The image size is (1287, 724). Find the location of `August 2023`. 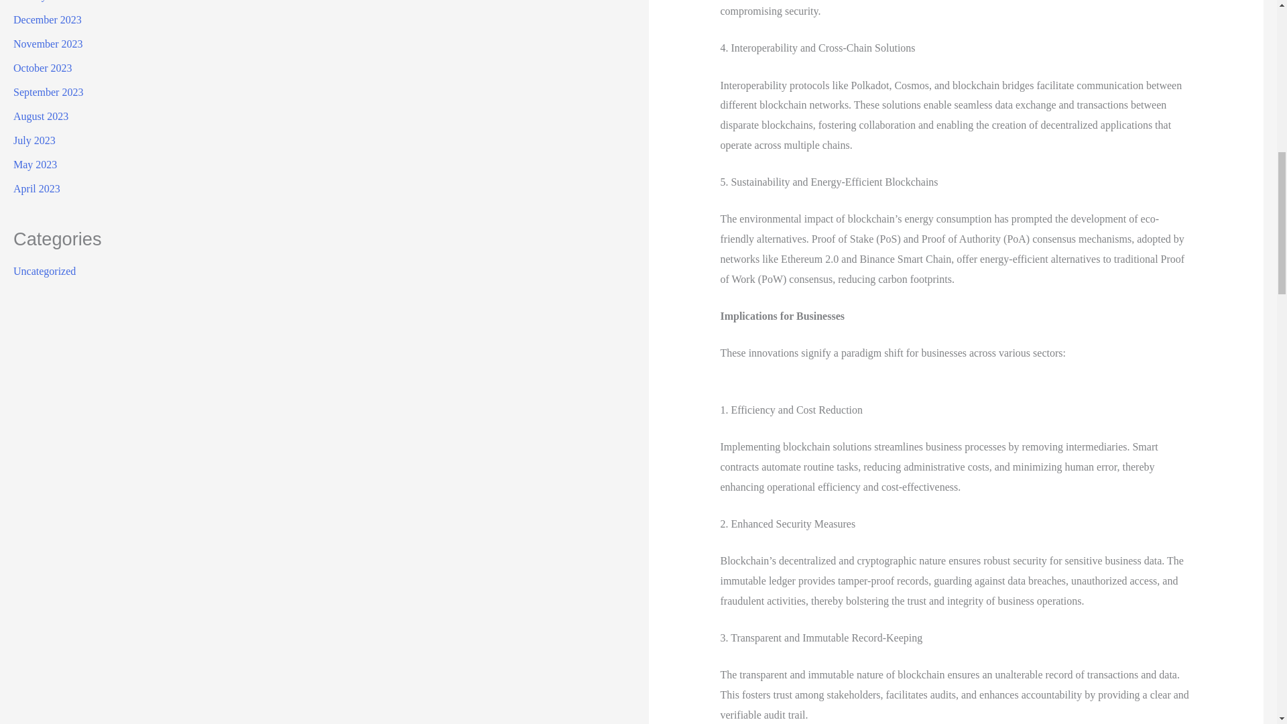

August 2023 is located at coordinates (40, 117).